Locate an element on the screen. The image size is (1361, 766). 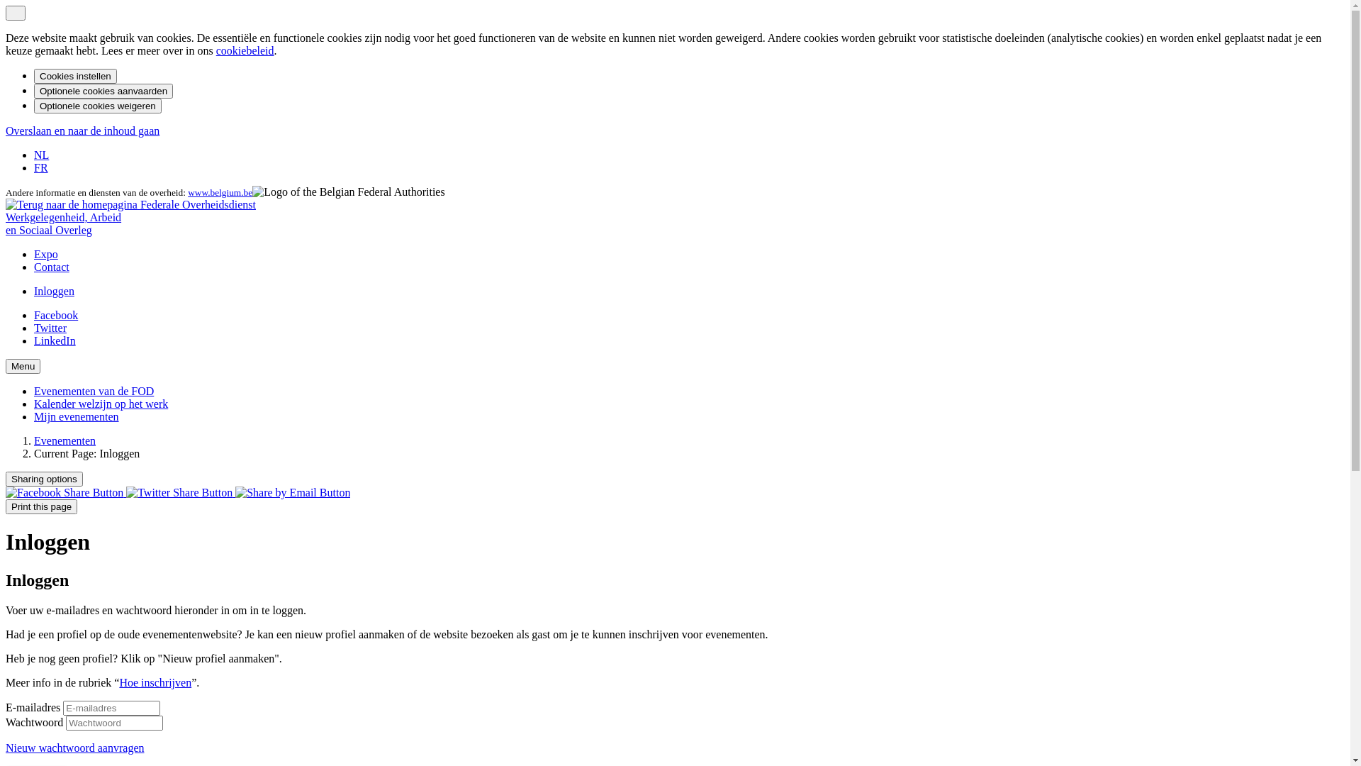
Nieuw wachtwoord aanvragen is located at coordinates (75, 748).